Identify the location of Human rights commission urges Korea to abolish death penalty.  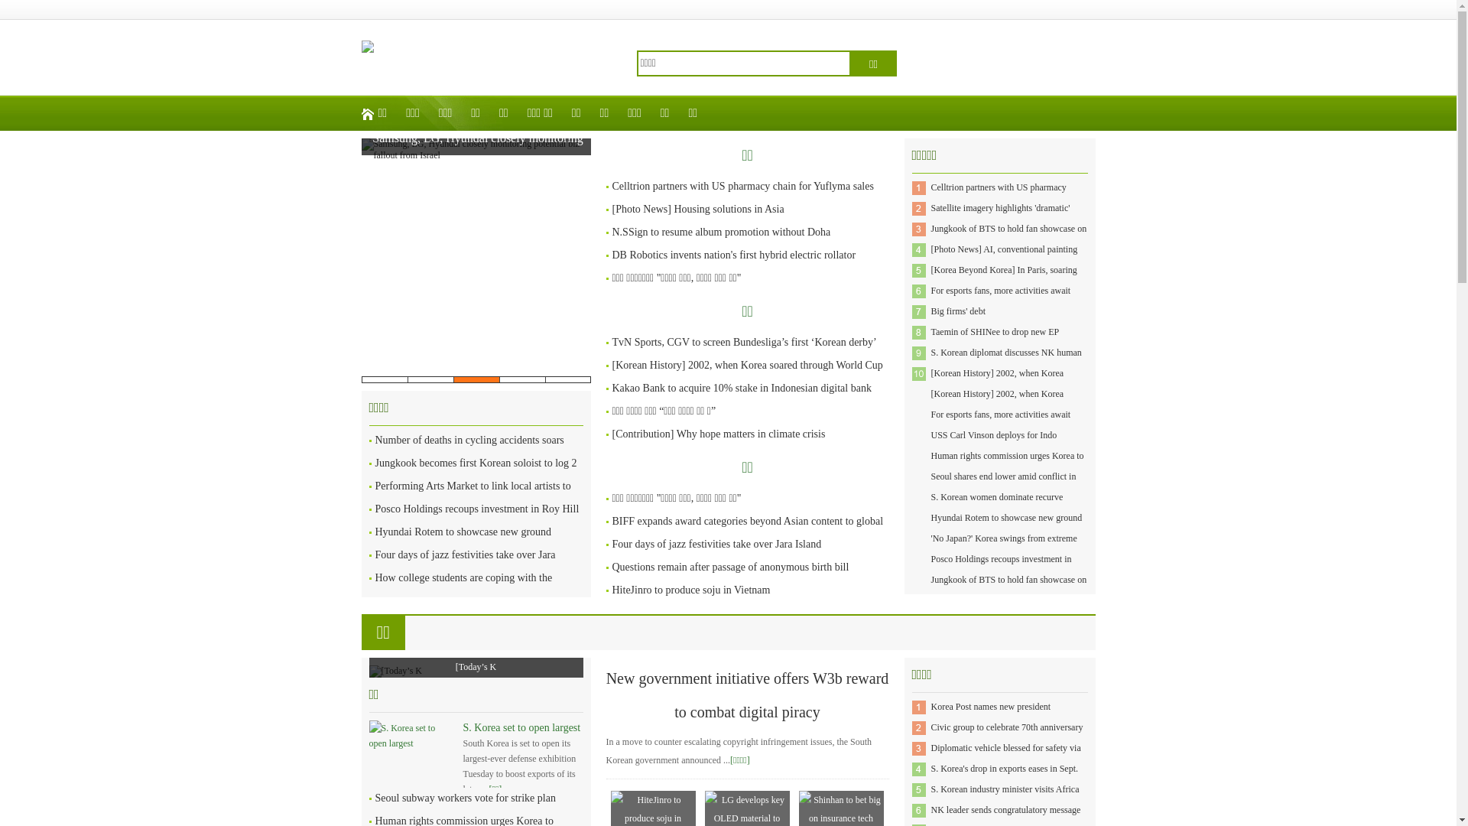
(1008, 467).